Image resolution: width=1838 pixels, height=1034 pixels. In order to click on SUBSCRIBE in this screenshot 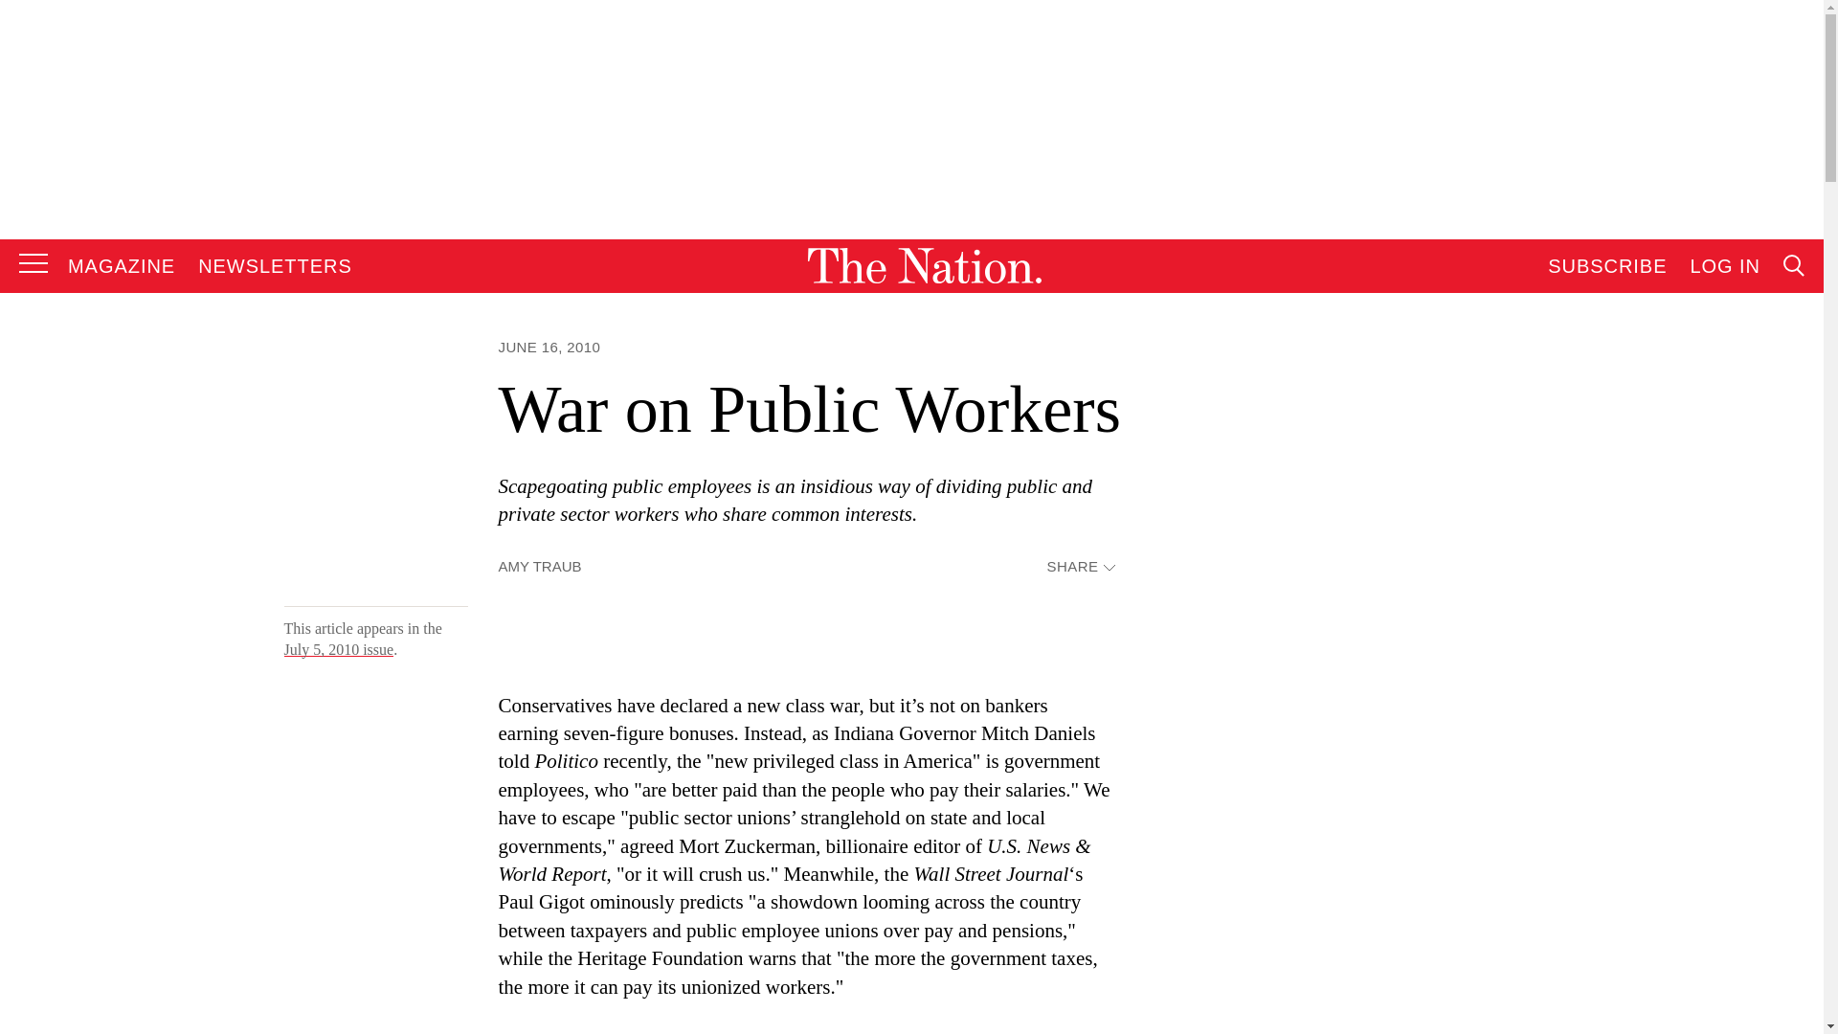, I will do `click(1606, 266)`.